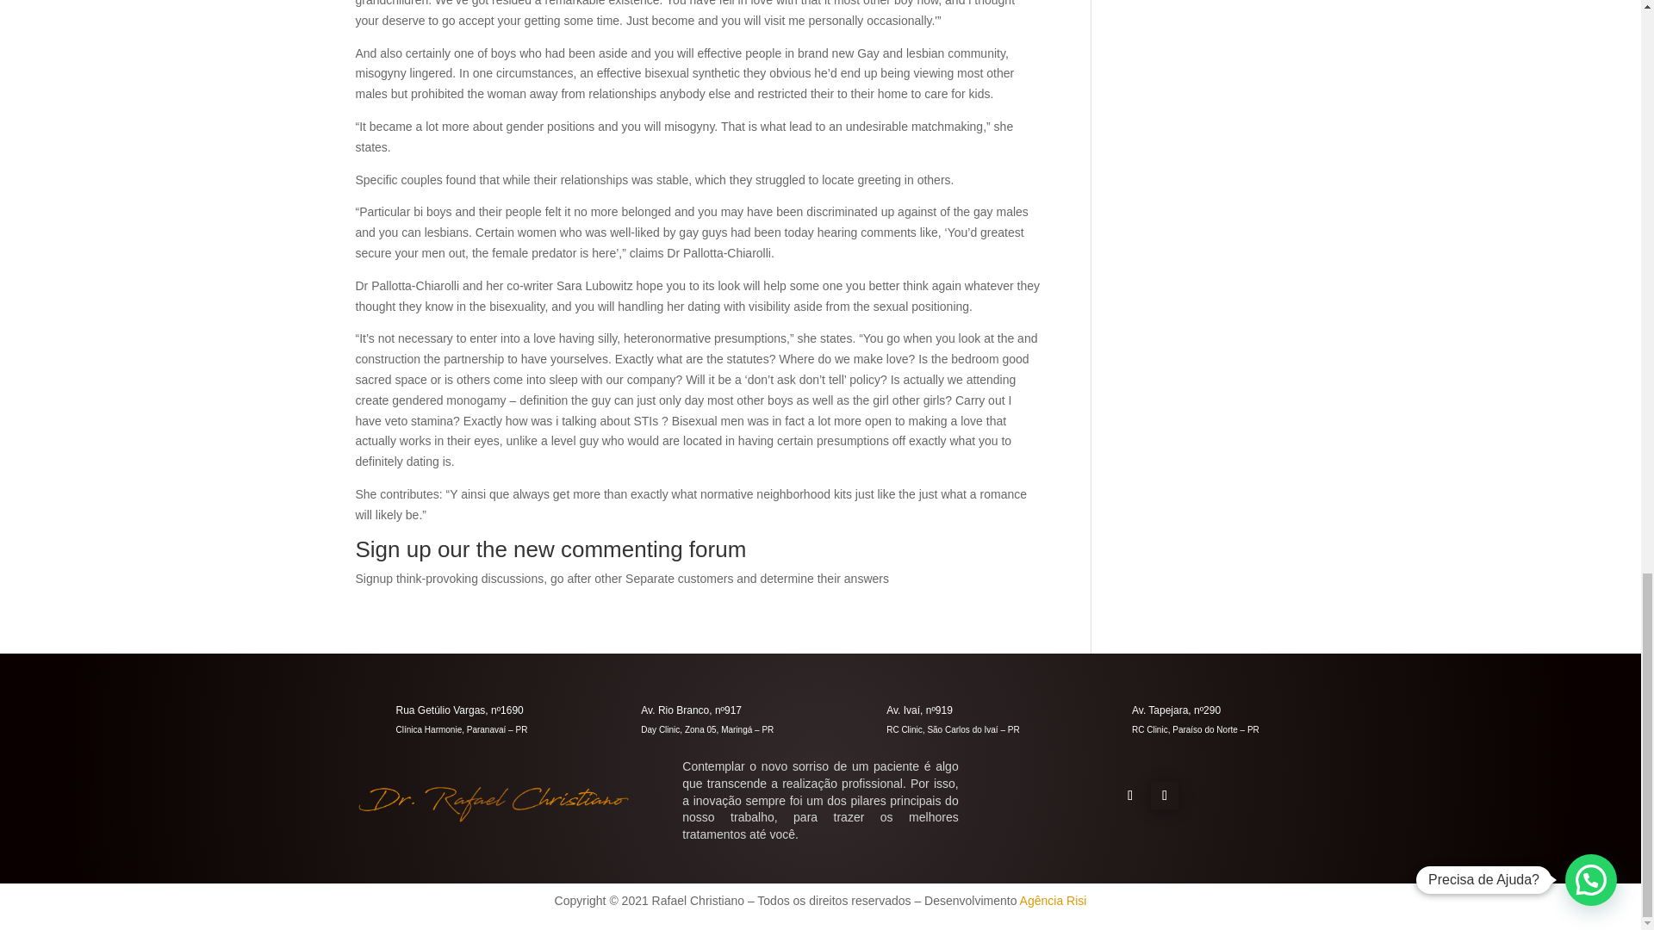  Describe the element at coordinates (1165, 796) in the screenshot. I see `Siga em Instagram` at that location.